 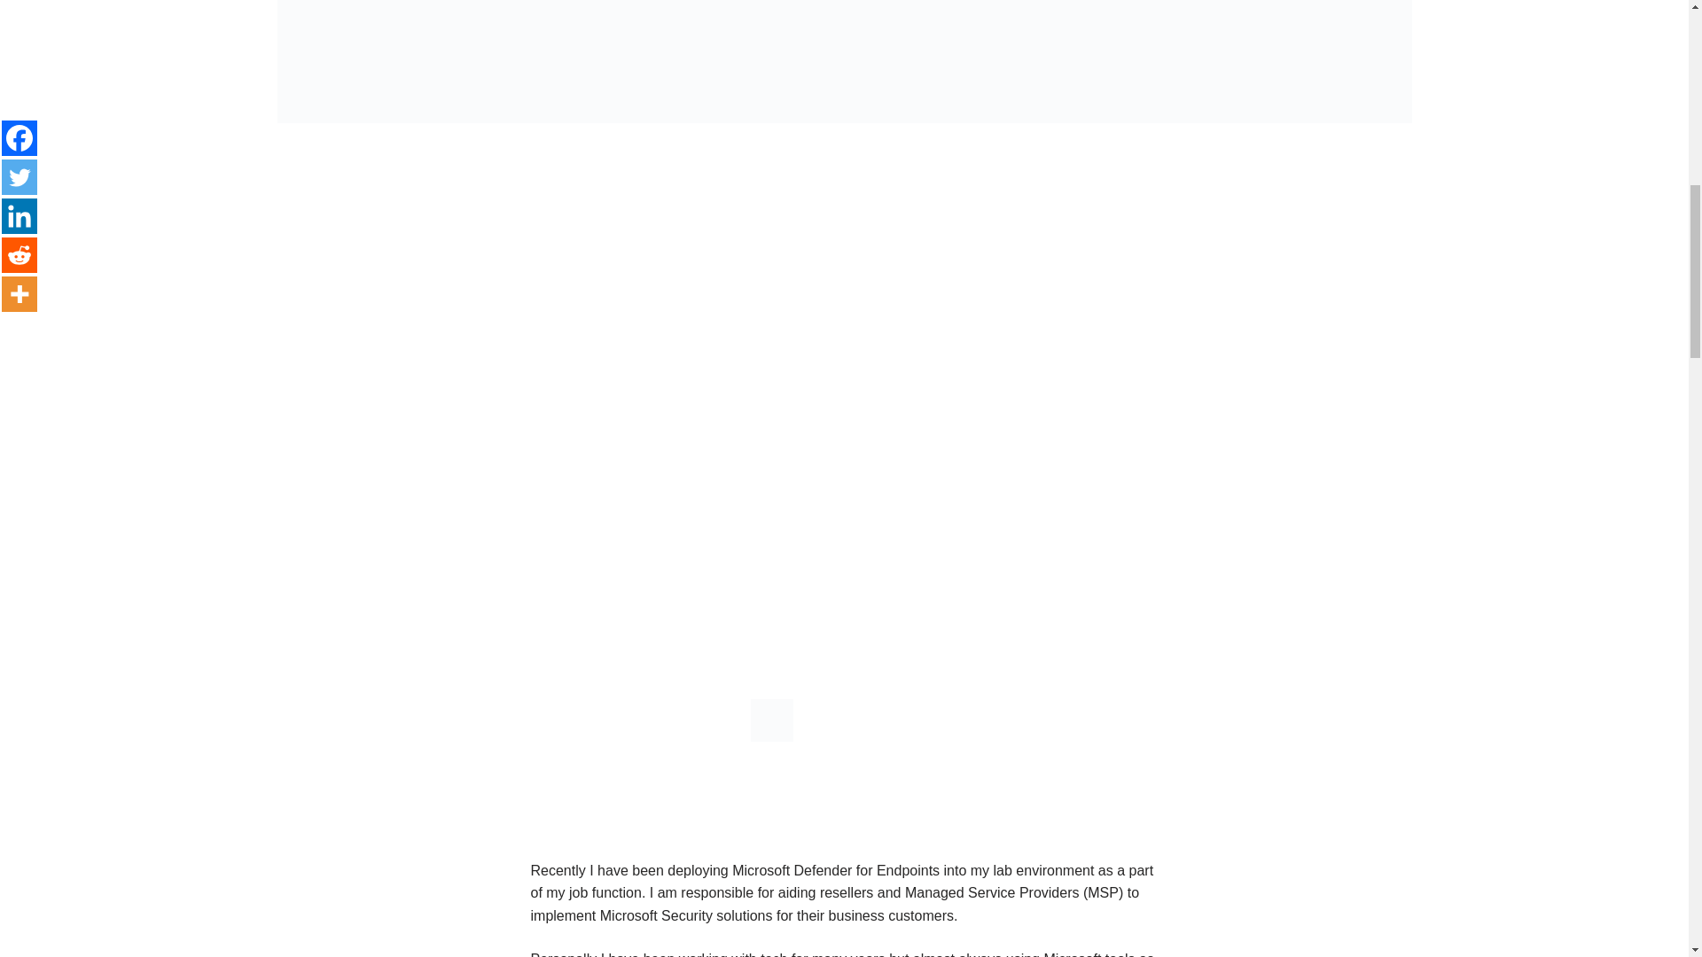 What do you see at coordinates (590, 636) in the screenshot?
I see `Articles` at bounding box center [590, 636].